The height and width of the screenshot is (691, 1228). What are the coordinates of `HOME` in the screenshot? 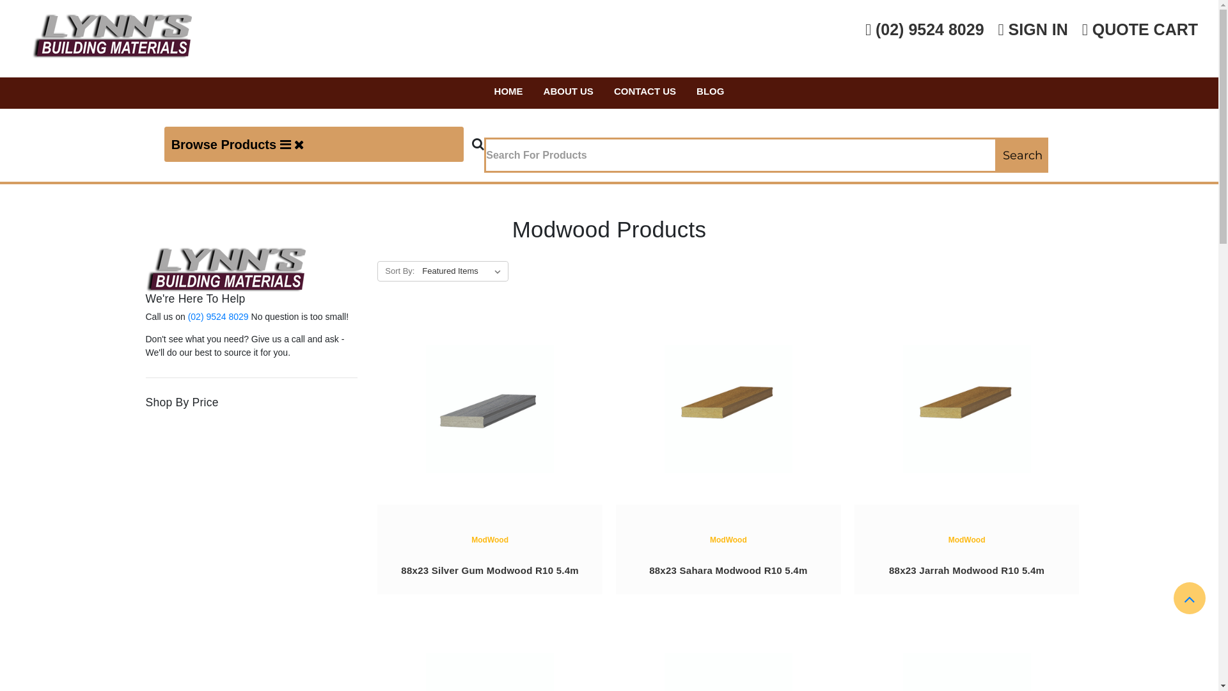 It's located at (509, 93).